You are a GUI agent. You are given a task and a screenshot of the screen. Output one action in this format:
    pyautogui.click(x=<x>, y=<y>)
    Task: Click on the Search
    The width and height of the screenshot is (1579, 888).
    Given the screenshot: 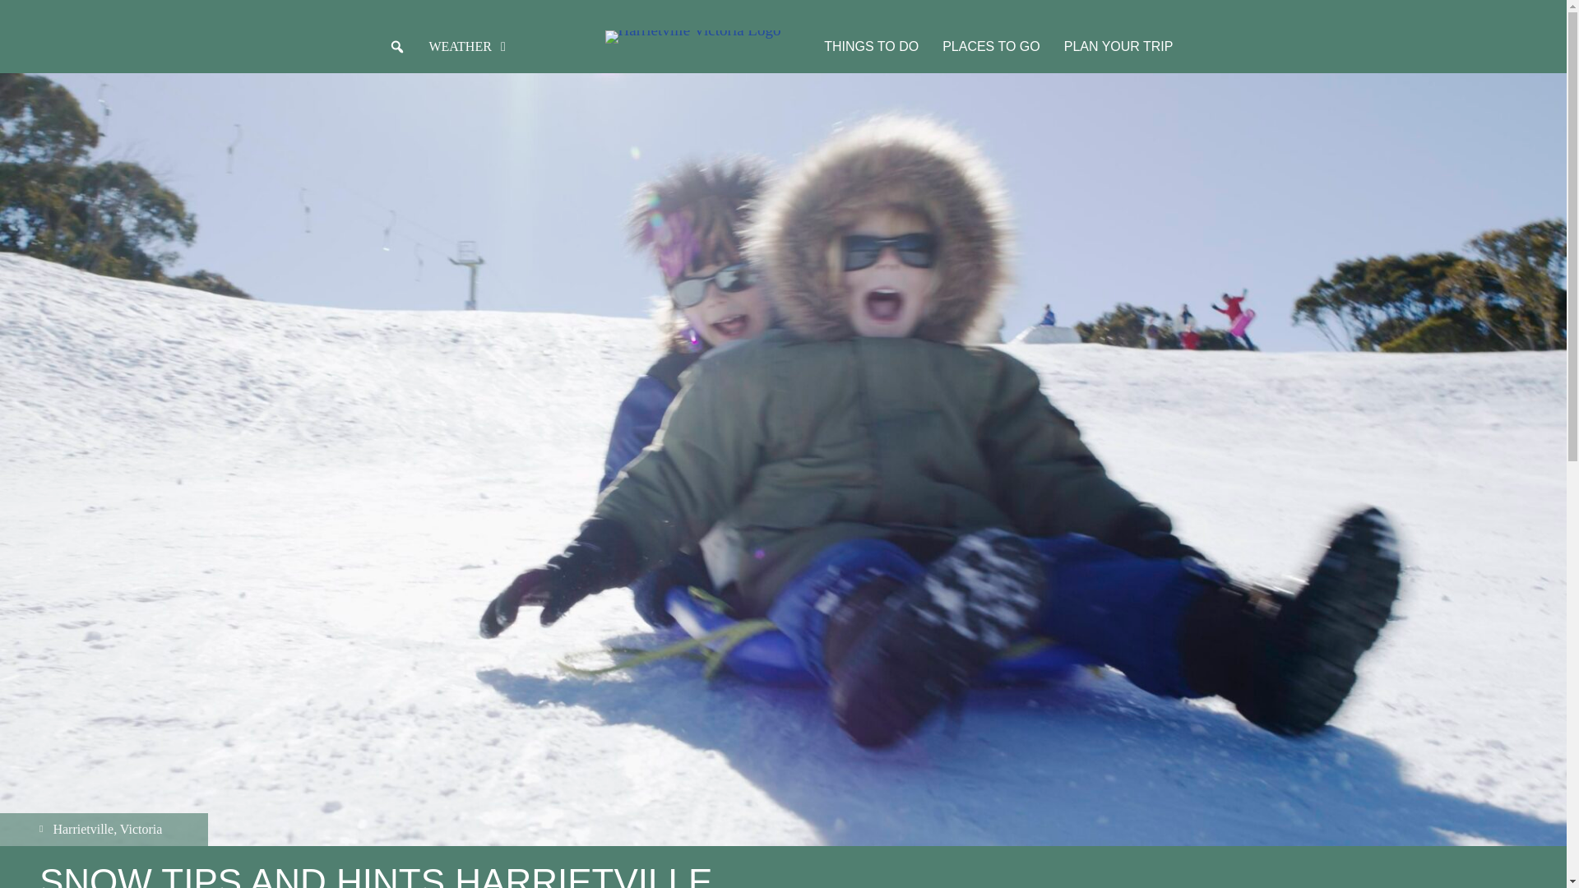 What is the action you would take?
    pyautogui.click(x=15, y=13)
    